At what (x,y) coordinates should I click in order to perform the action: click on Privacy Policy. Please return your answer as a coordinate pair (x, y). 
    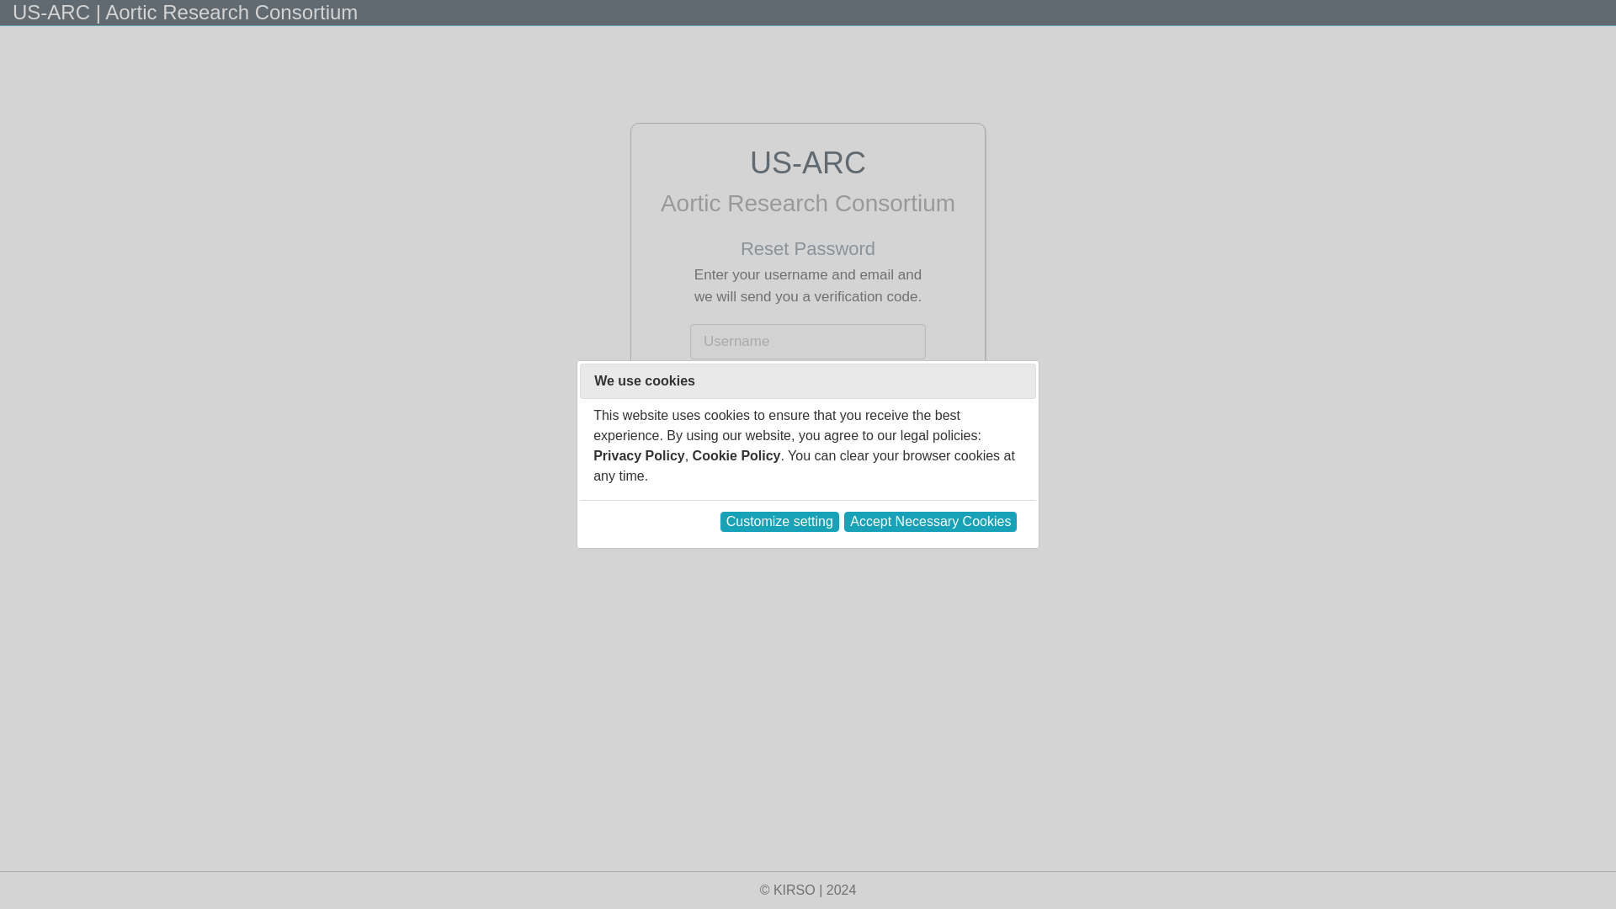
    Looking at the image, I should click on (639, 455).